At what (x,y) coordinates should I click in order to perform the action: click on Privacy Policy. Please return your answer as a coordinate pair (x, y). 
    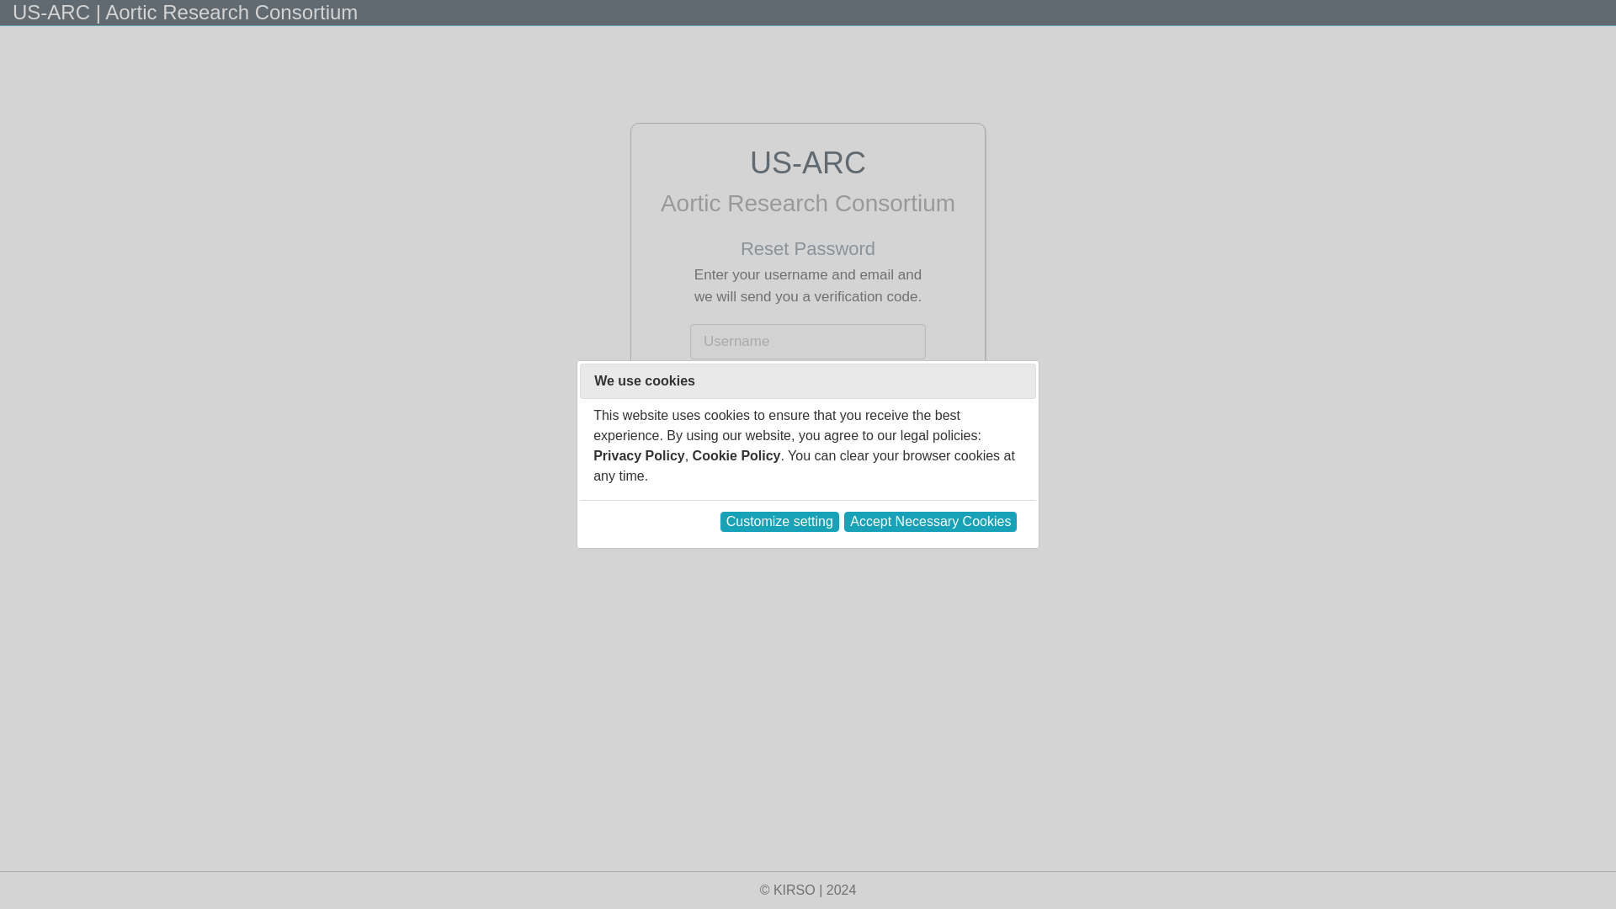
    Looking at the image, I should click on (639, 455).